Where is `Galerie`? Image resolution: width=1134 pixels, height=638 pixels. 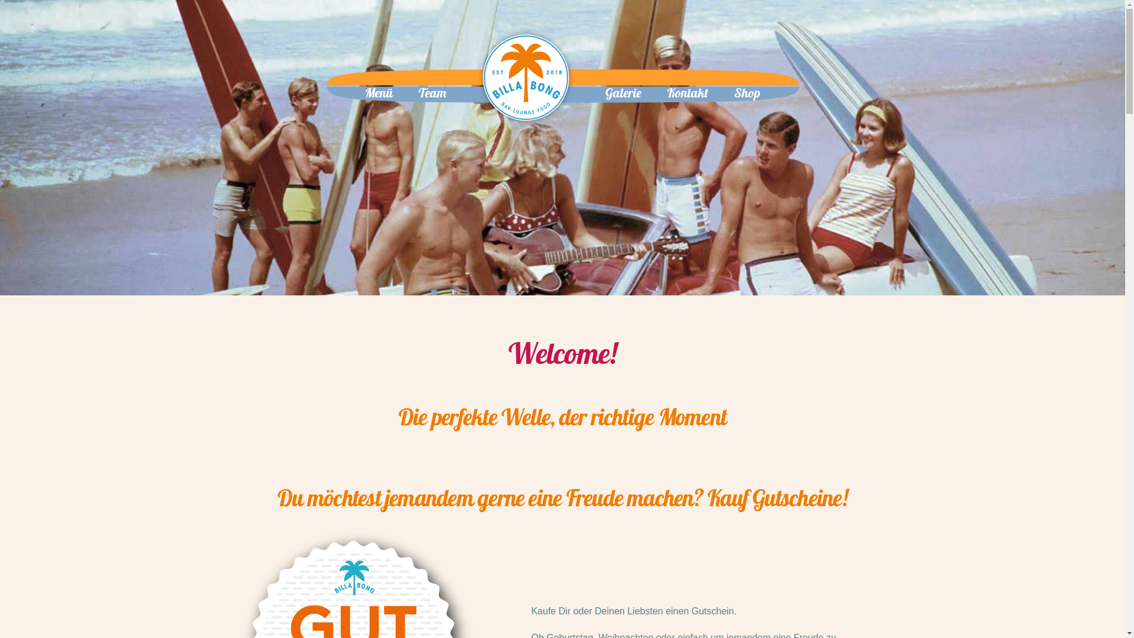 Galerie is located at coordinates (623, 93).